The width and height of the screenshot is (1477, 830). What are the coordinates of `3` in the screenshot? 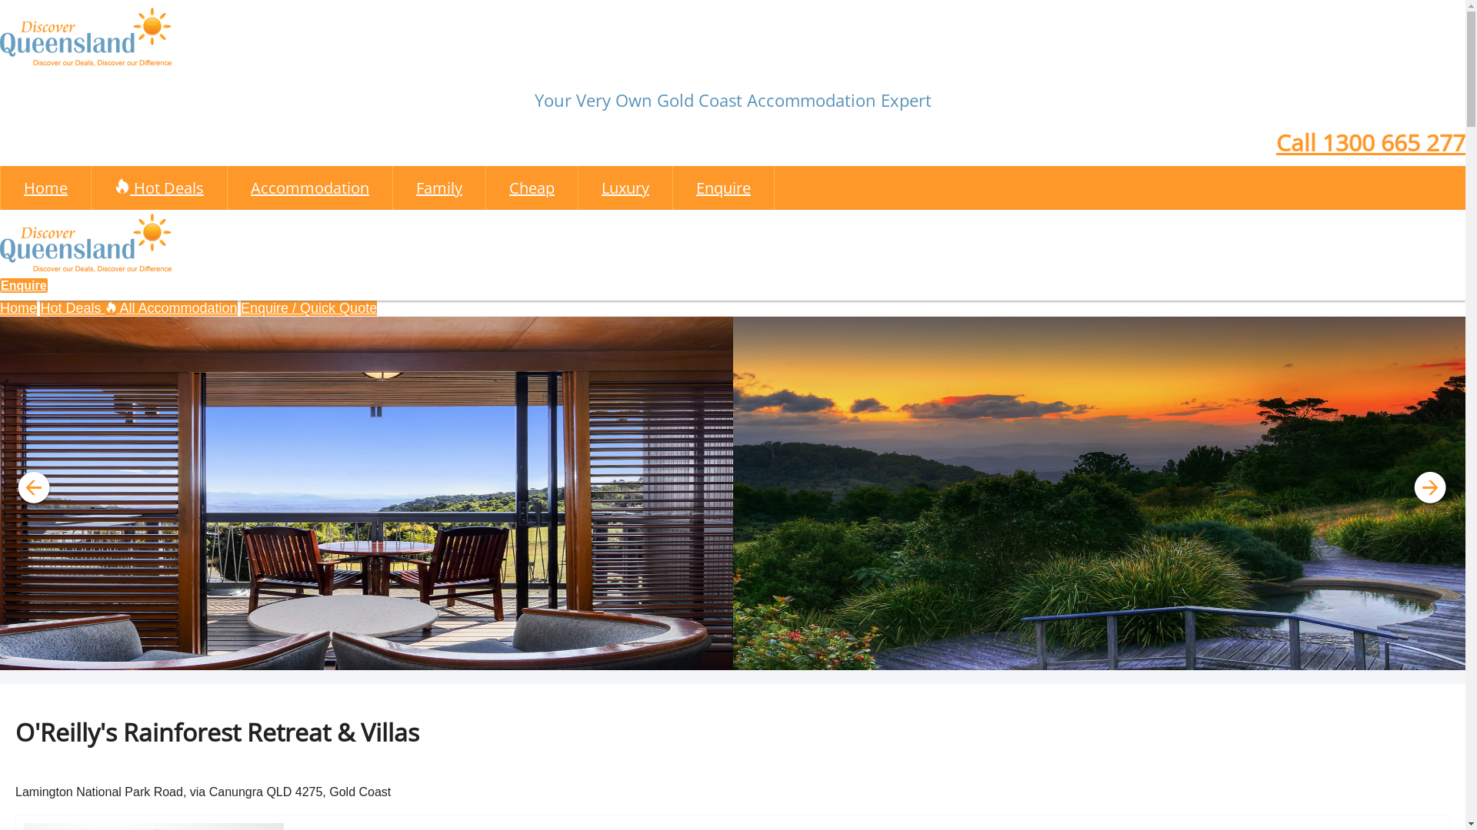 It's located at (629, 662).